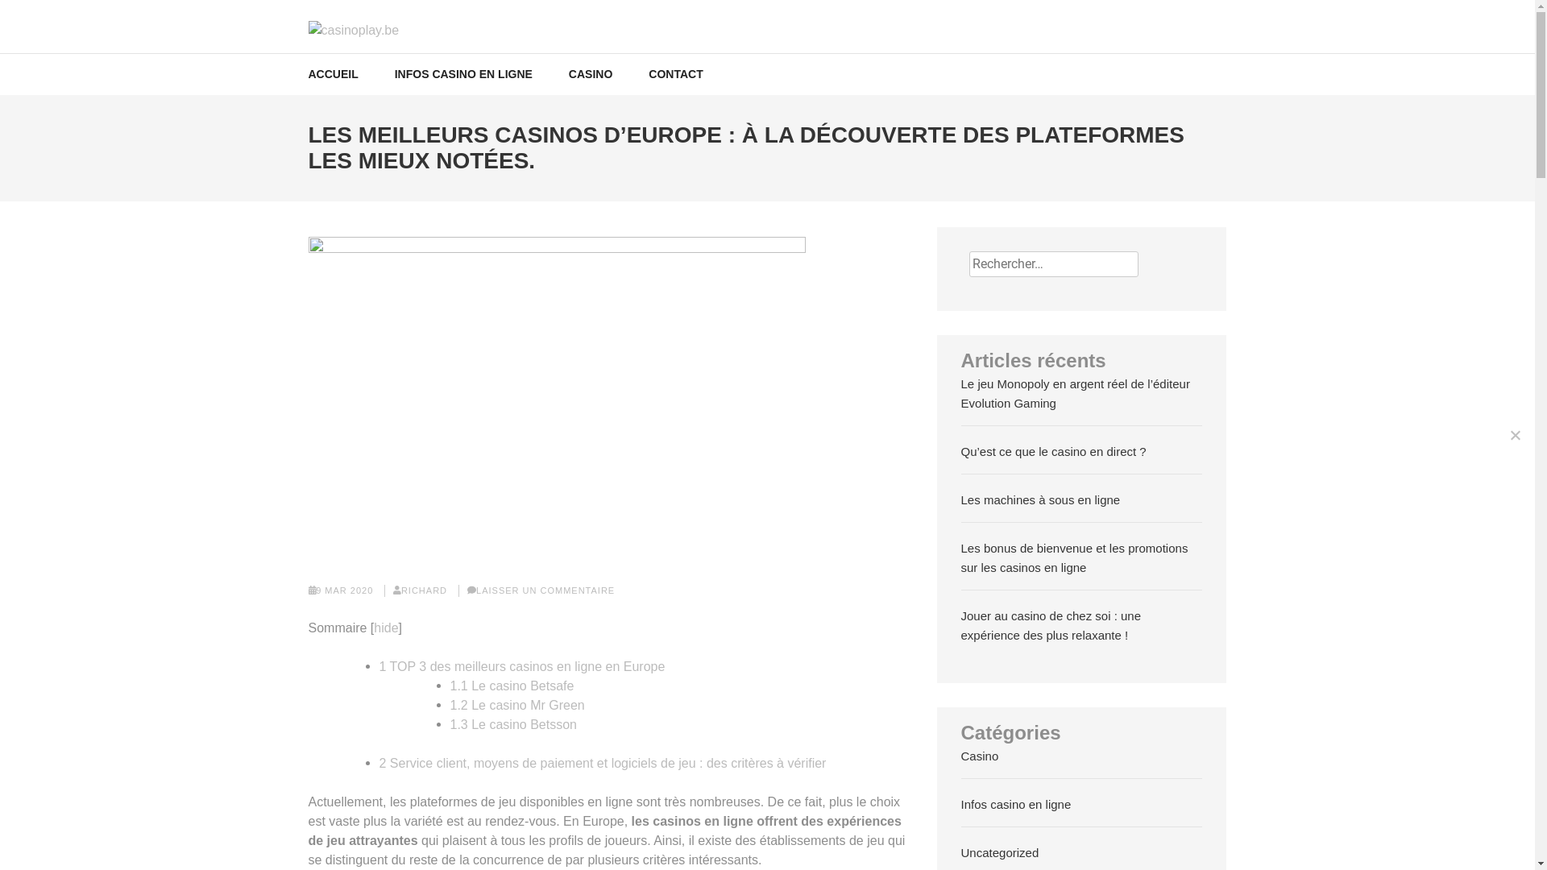 The image size is (1547, 870). I want to click on RICHARD, so click(424, 590).